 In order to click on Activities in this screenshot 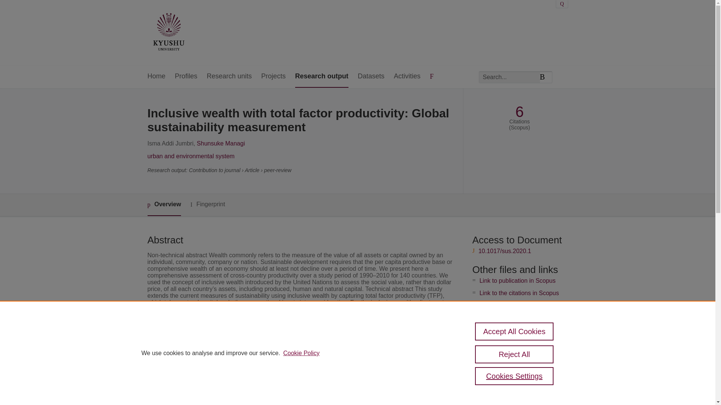, I will do `click(407, 76)`.